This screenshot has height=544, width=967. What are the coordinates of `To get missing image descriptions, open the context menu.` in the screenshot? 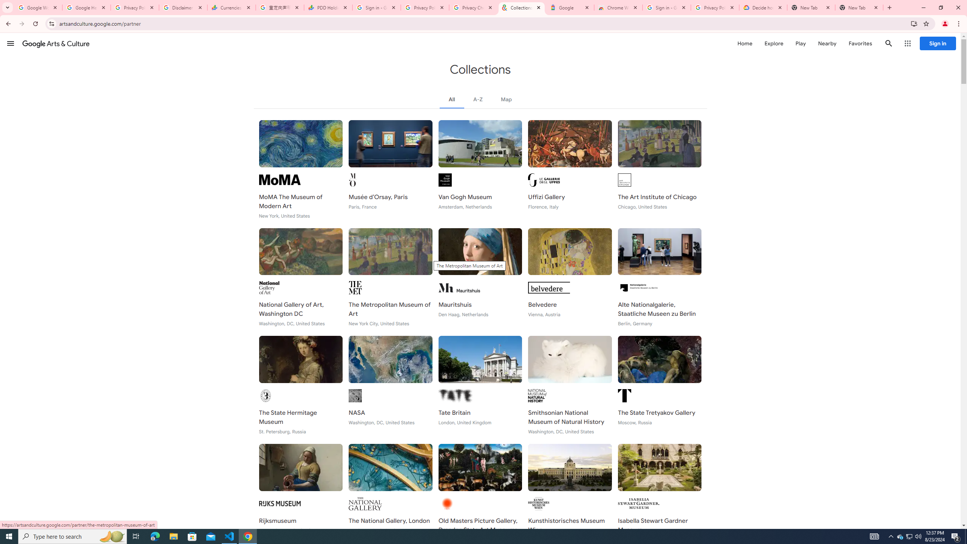 It's located at (280, 180).